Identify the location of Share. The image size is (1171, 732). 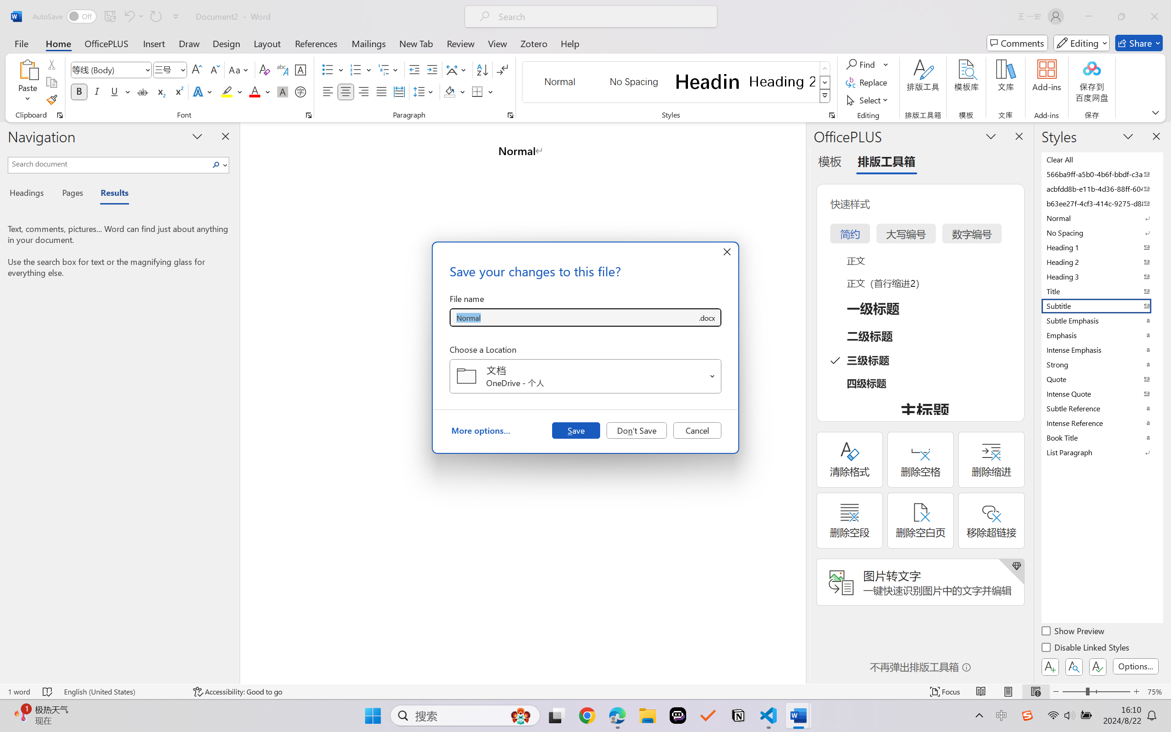
(1139, 43).